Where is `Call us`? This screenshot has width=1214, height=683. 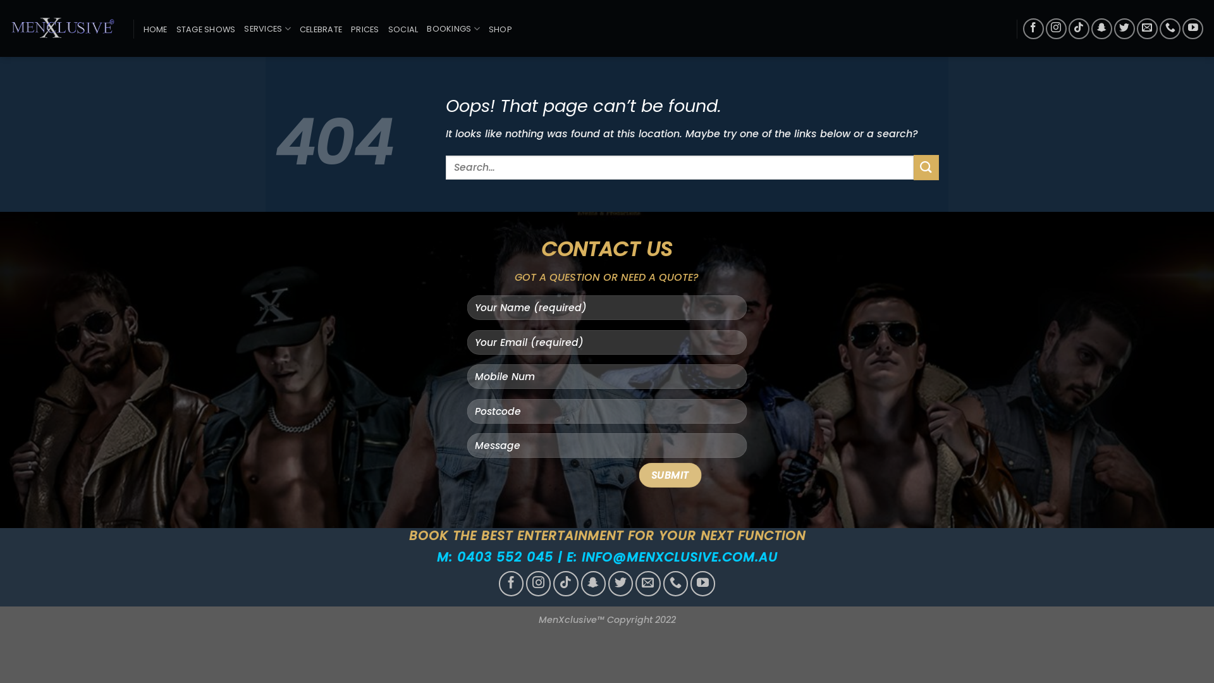
Call us is located at coordinates (676, 584).